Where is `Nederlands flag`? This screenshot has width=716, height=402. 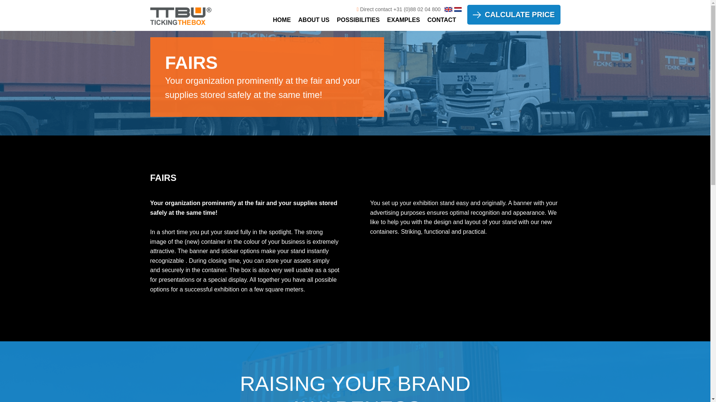 Nederlands flag is located at coordinates (458, 10).